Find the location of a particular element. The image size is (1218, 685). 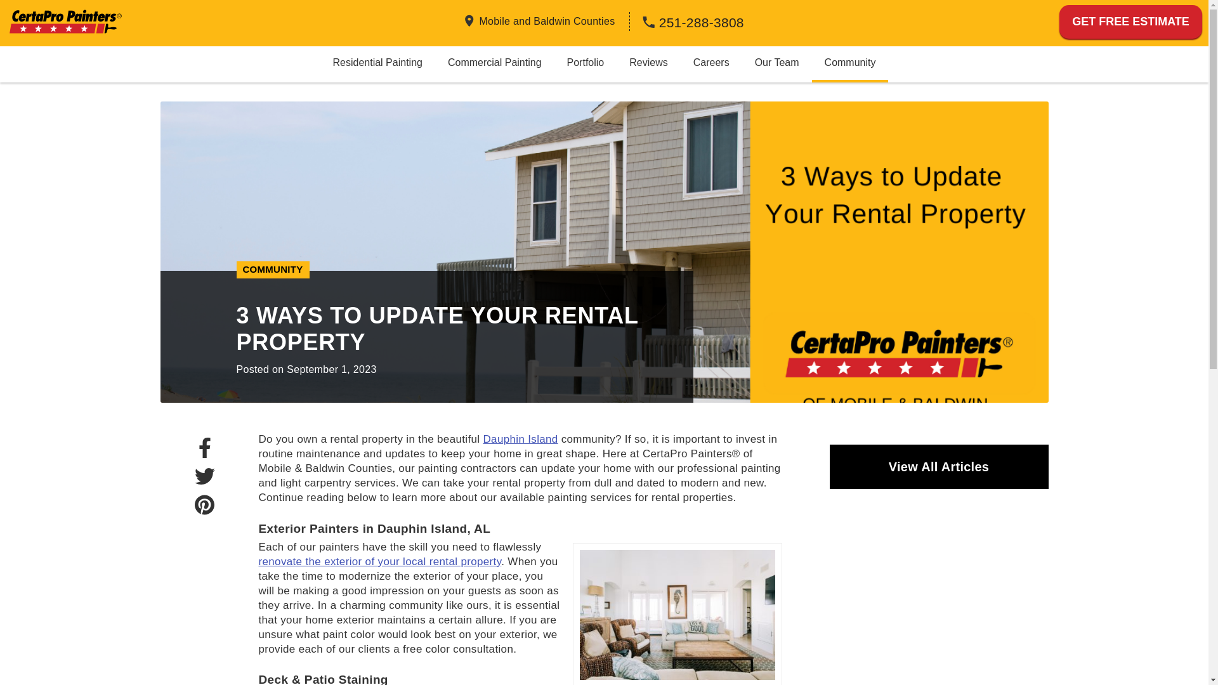

Commercial Painting is located at coordinates (494, 62).